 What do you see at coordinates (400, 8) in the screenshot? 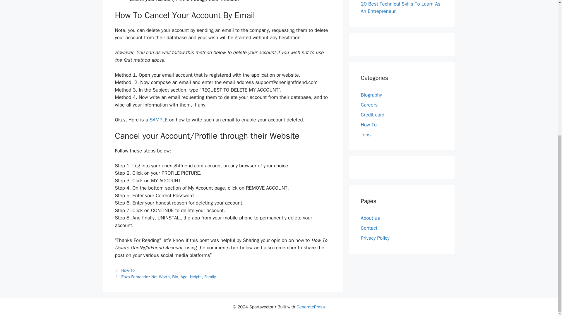
I see `20 Best Technical Skills To Learn As An Entrepreneur` at bounding box center [400, 8].